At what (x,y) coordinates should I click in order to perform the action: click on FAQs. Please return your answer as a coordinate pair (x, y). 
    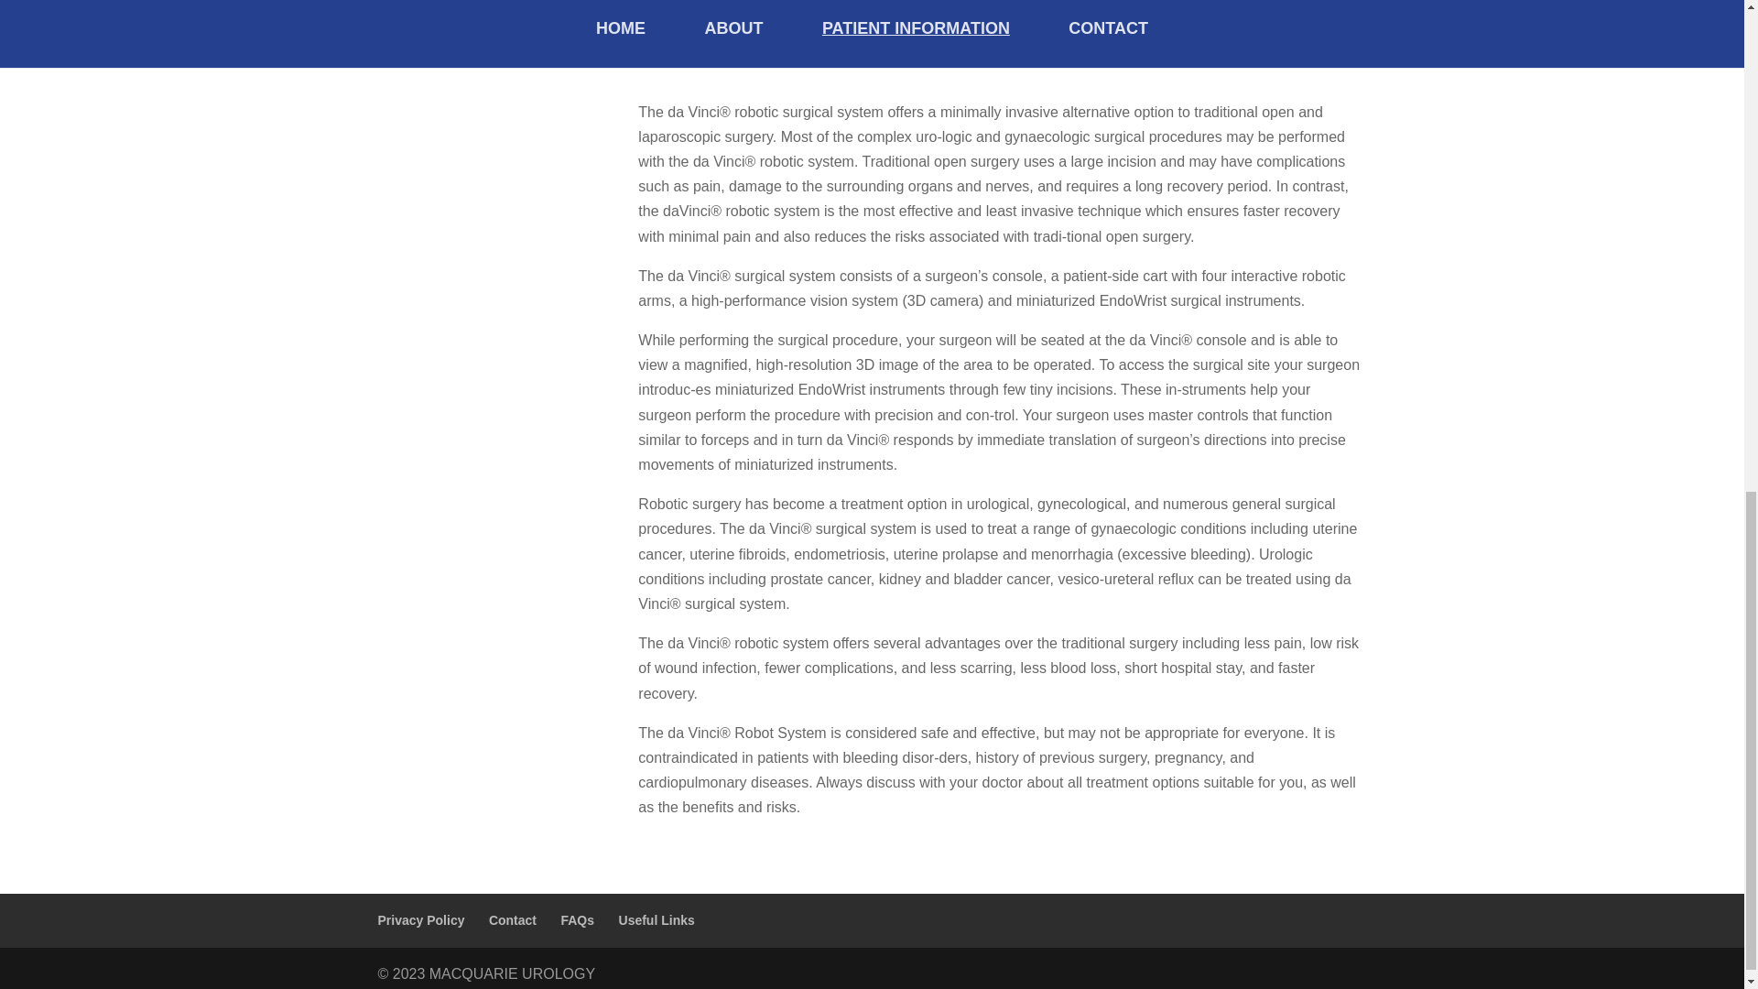
    Looking at the image, I should click on (577, 919).